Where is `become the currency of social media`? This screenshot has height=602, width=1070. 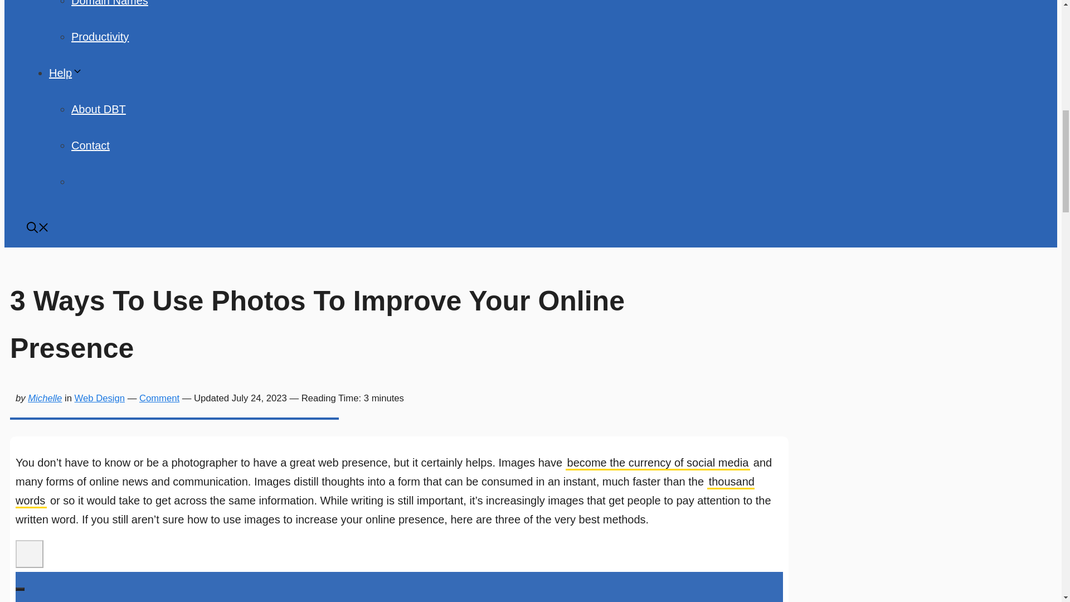
become the currency of social media is located at coordinates (658, 463).